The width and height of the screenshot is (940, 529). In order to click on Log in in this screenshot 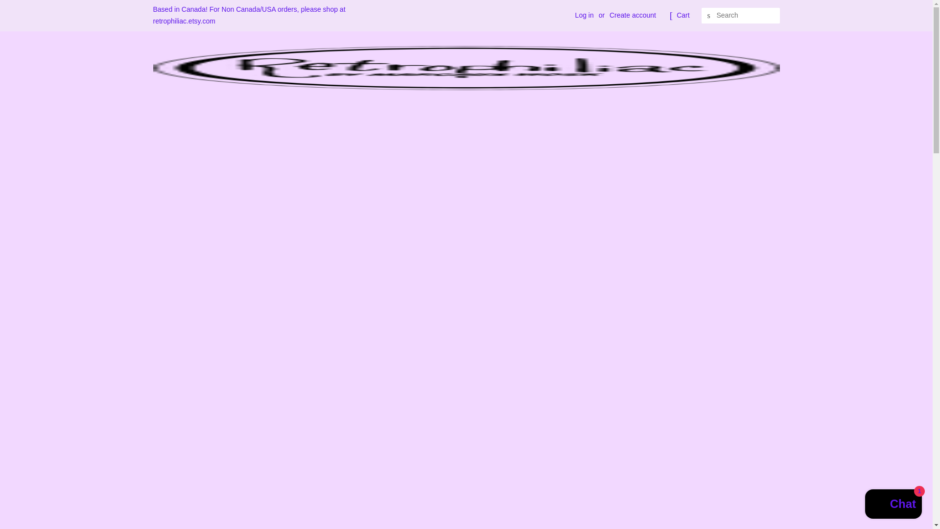, I will do `click(585, 15)`.